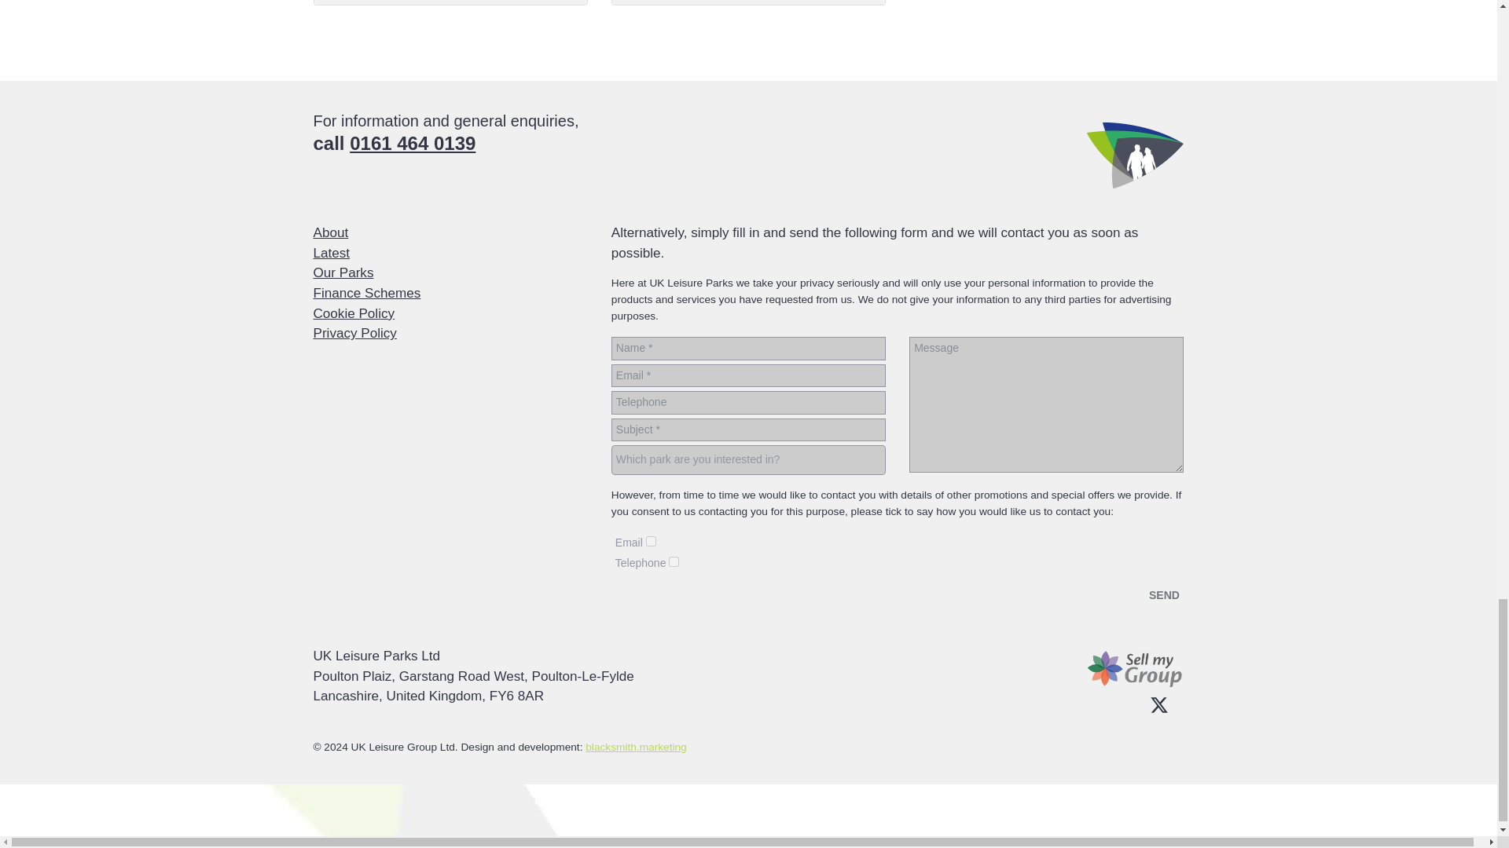 This screenshot has height=848, width=1509. What do you see at coordinates (674, 561) in the screenshot?
I see `Telephone` at bounding box center [674, 561].